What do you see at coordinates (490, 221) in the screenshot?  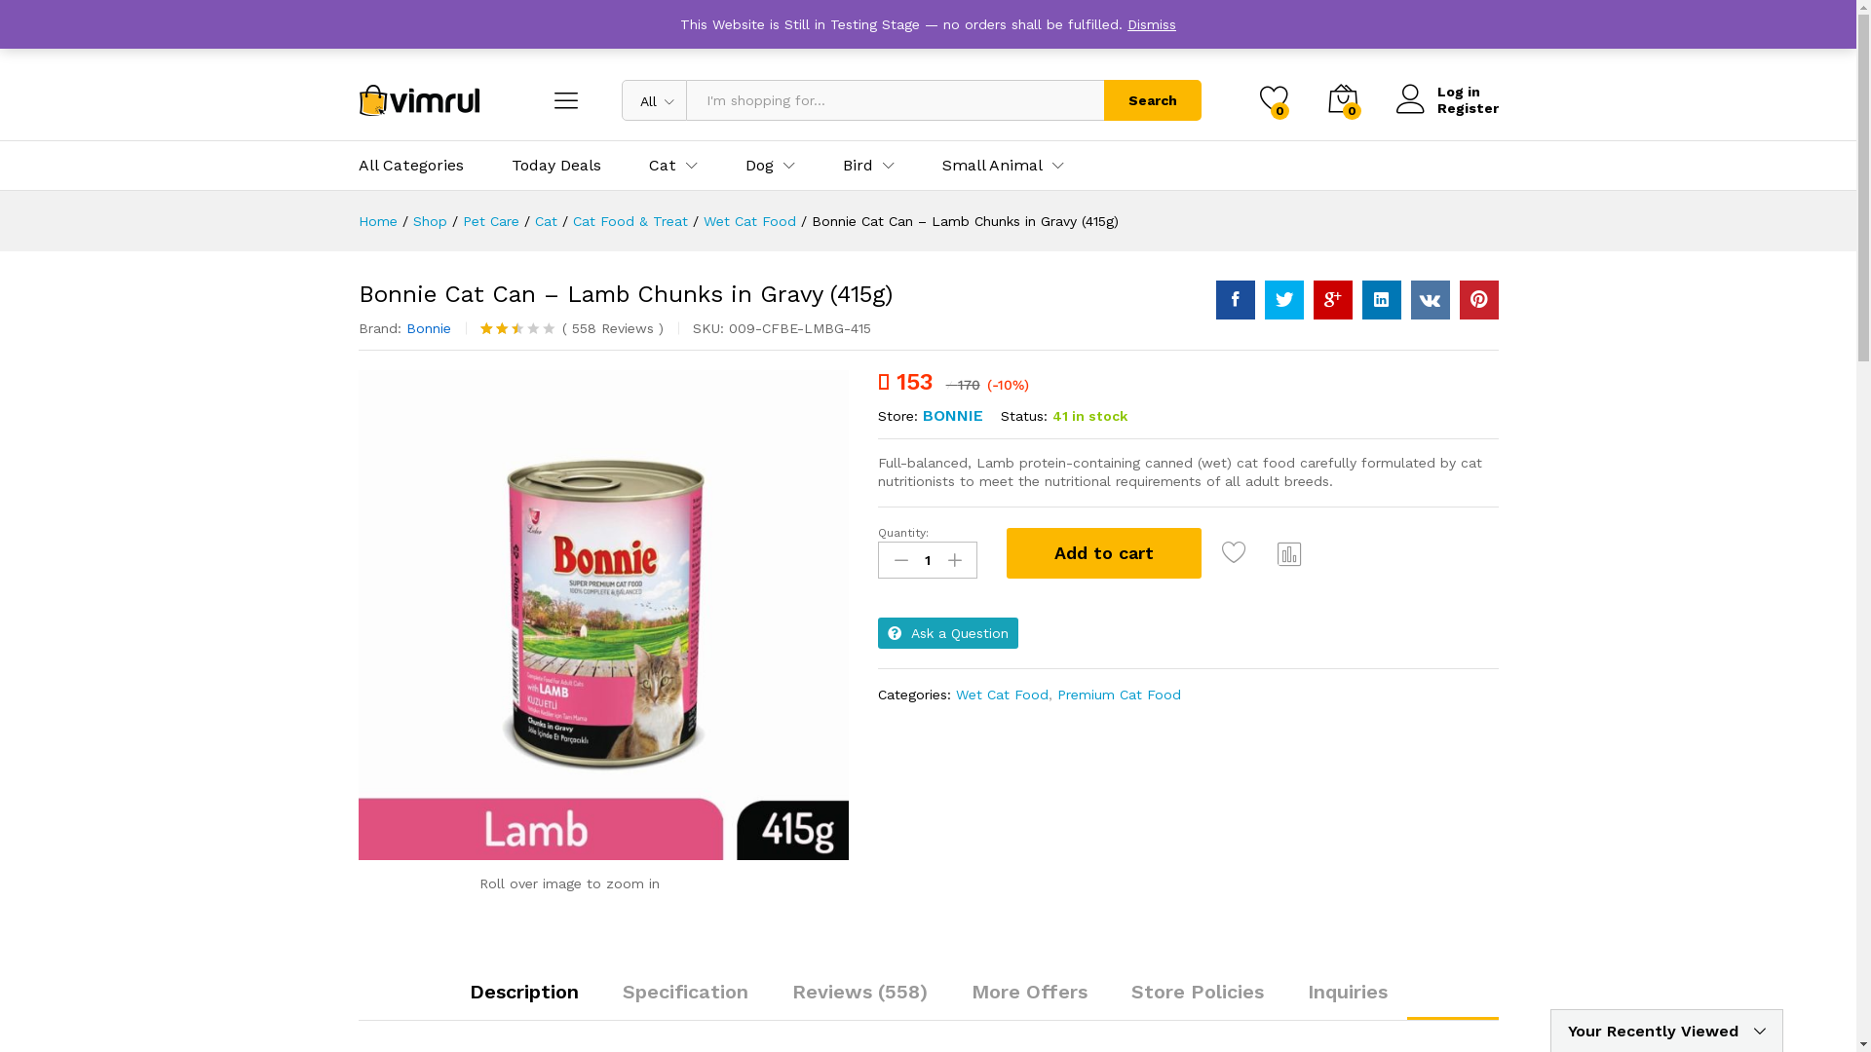 I see `Pet Care` at bounding box center [490, 221].